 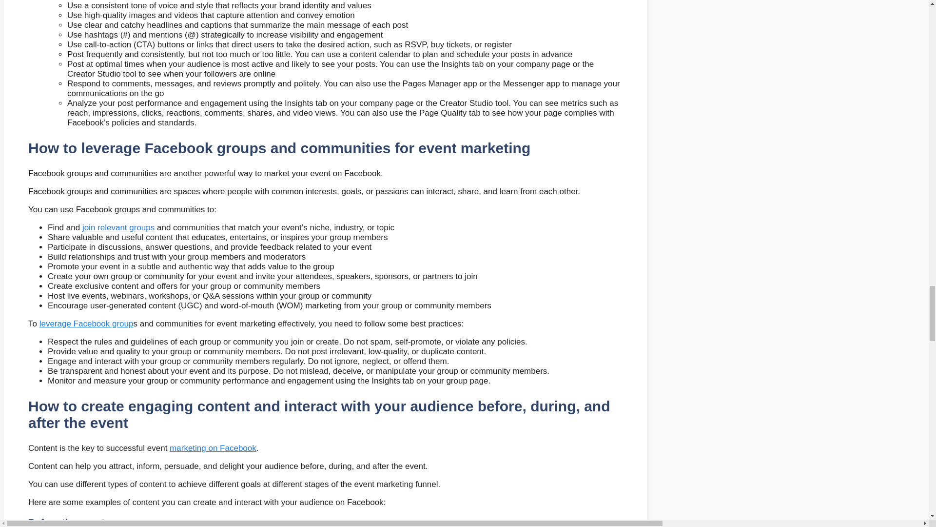 I want to click on marketing on Facebook, so click(x=213, y=448).